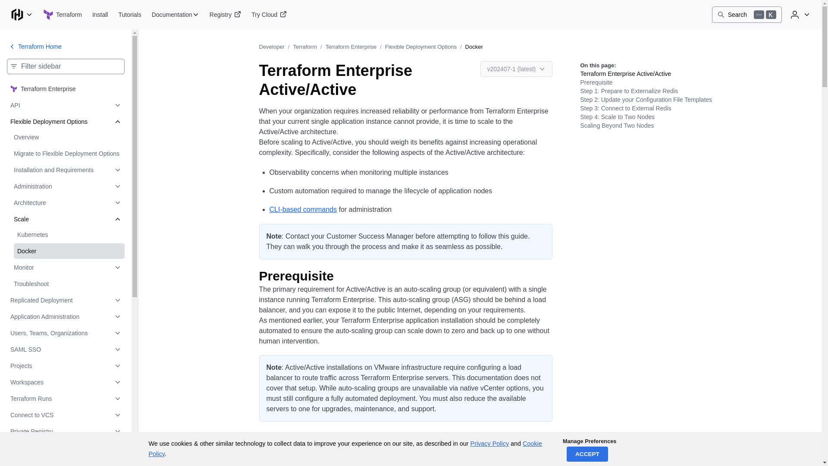 This screenshot has width=828, height=466. Describe the element at coordinates (62, 15) in the screenshot. I see `Terraform` at that location.